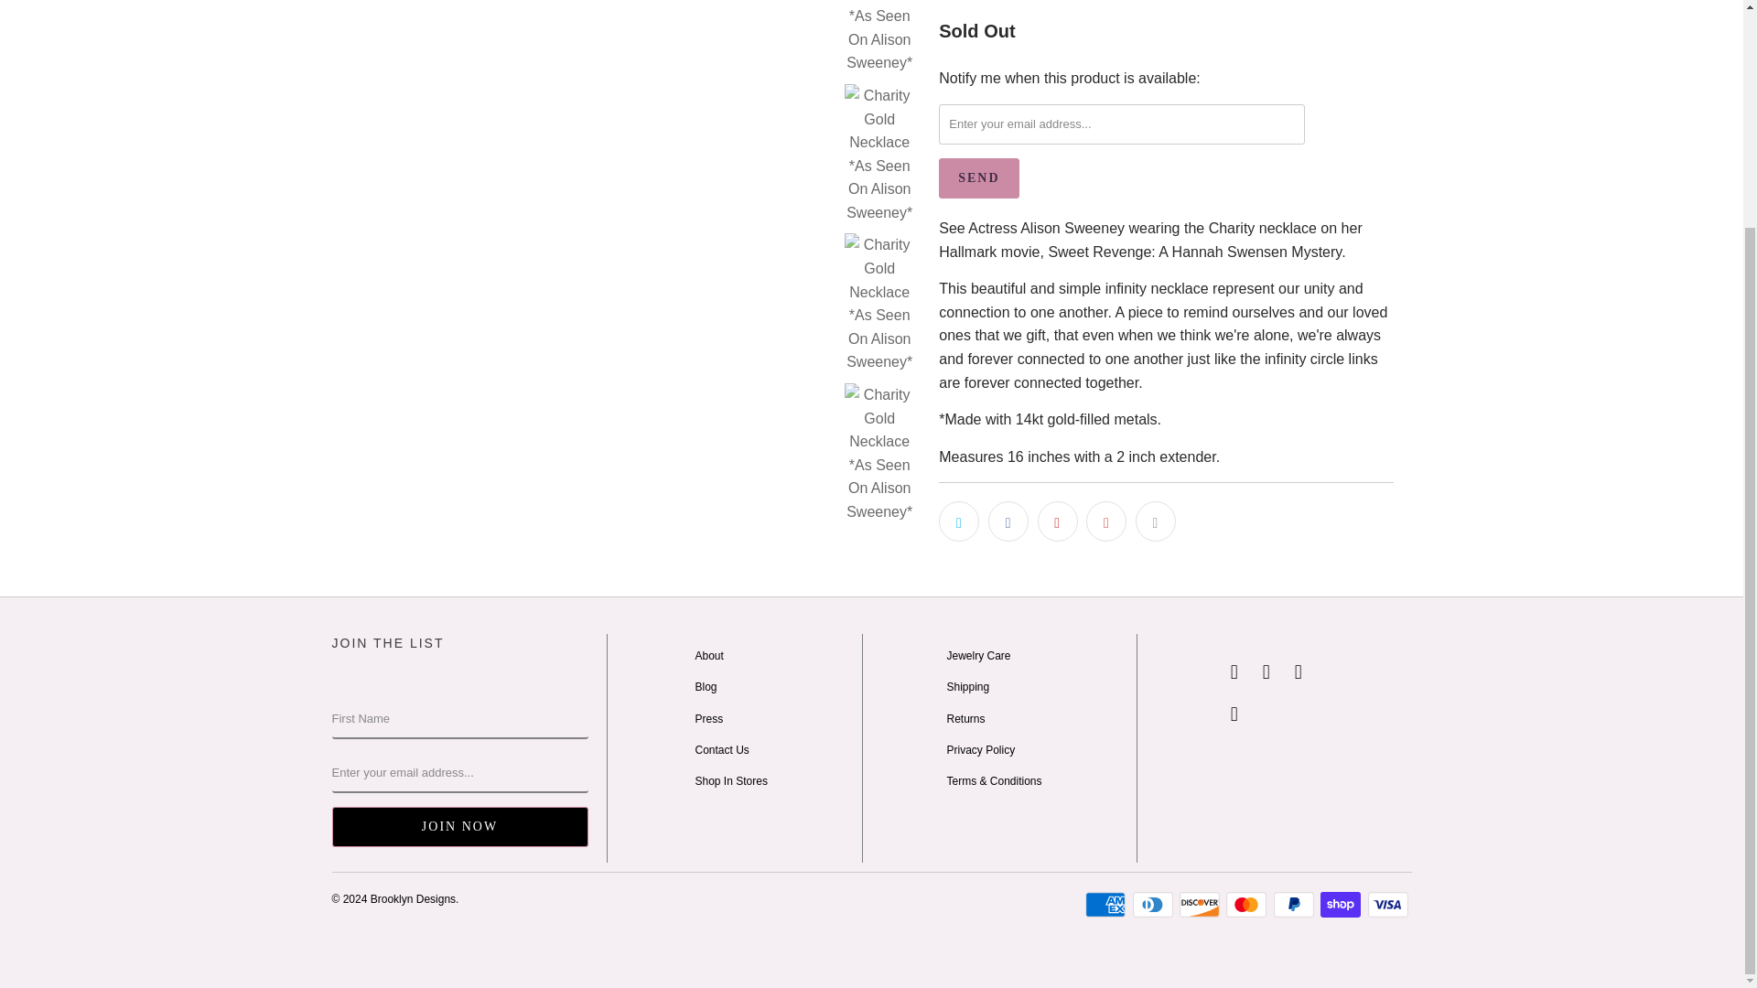 The width and height of the screenshot is (1757, 988). I want to click on Discover, so click(1201, 905).